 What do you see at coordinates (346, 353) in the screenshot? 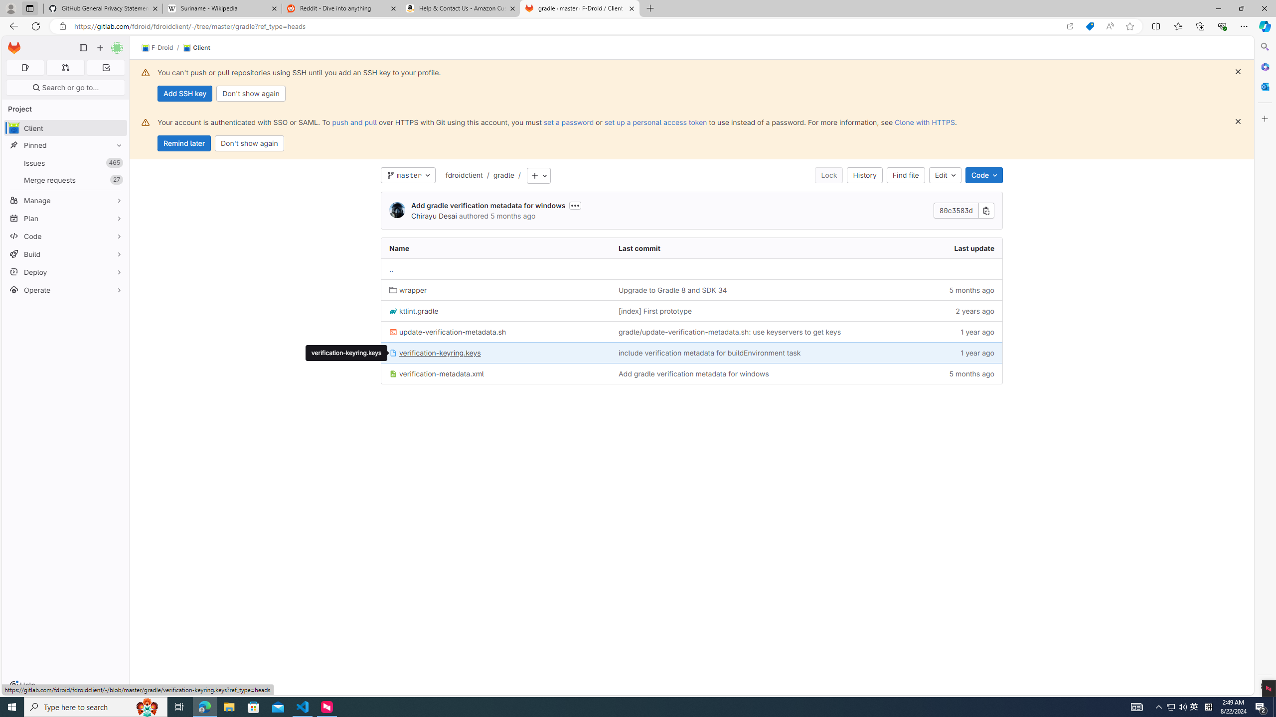
I see `verification-keyring.keys` at bounding box center [346, 353].